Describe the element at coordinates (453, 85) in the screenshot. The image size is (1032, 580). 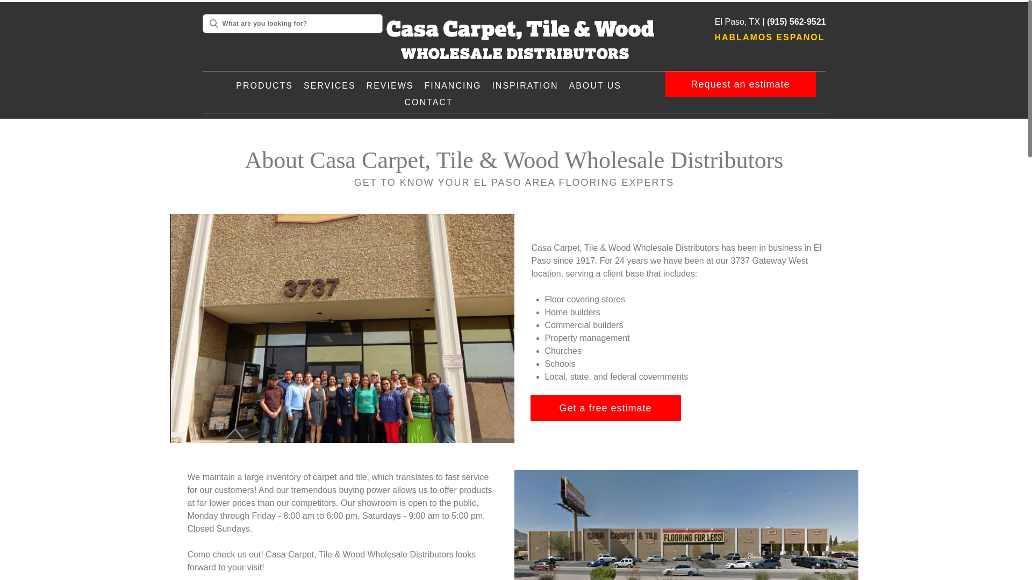
I see `FINANCING` at that location.